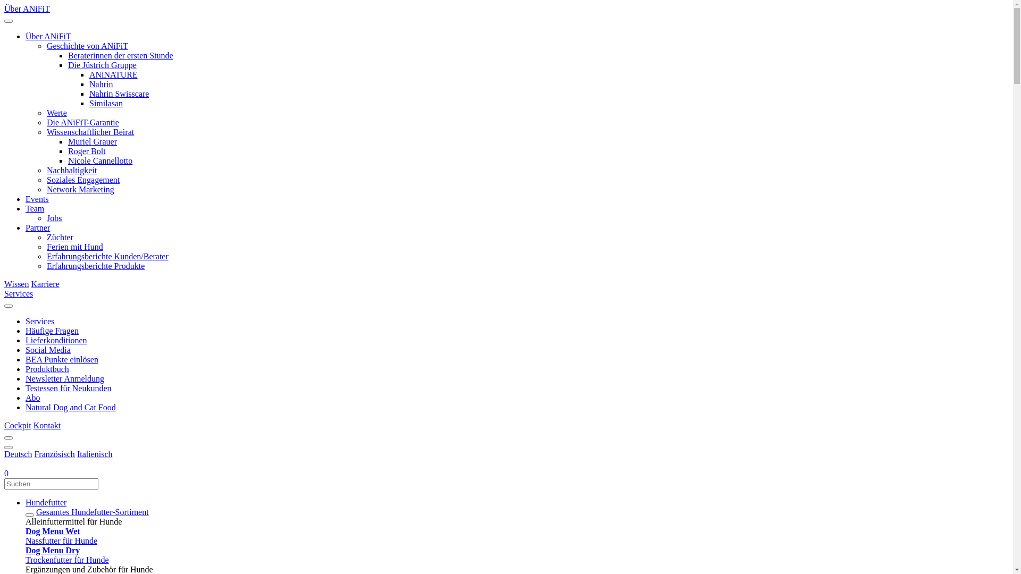 This screenshot has height=574, width=1021. What do you see at coordinates (87, 151) in the screenshot?
I see `Roger Bolt` at bounding box center [87, 151].